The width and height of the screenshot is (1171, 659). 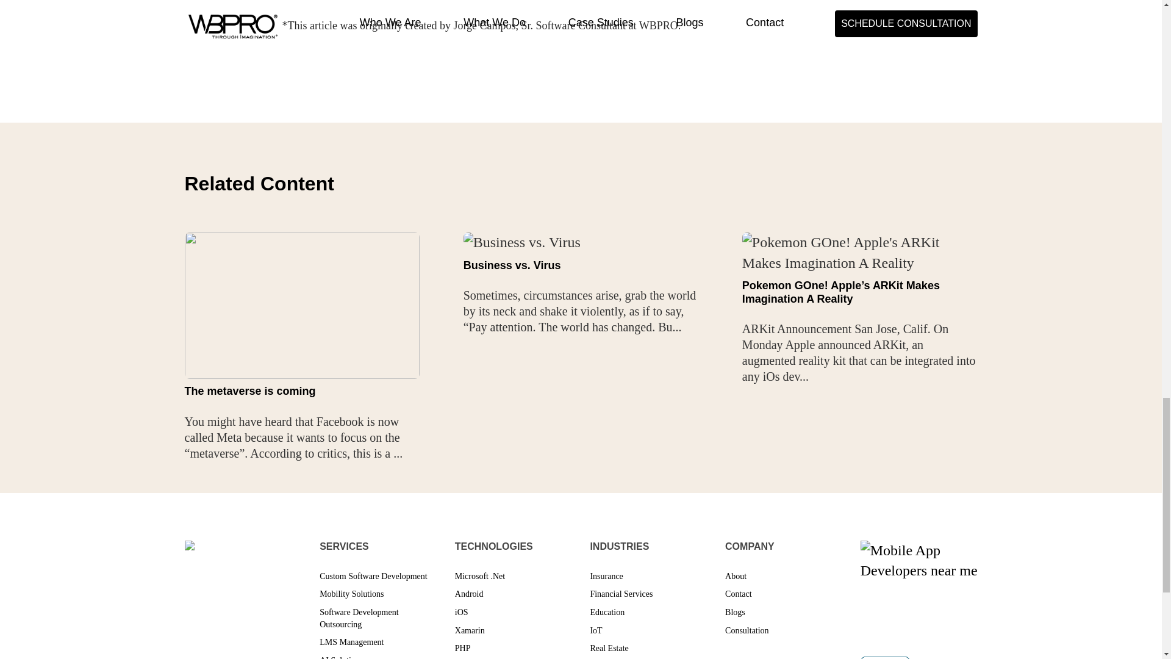 What do you see at coordinates (469, 593) in the screenshot?
I see `Android` at bounding box center [469, 593].